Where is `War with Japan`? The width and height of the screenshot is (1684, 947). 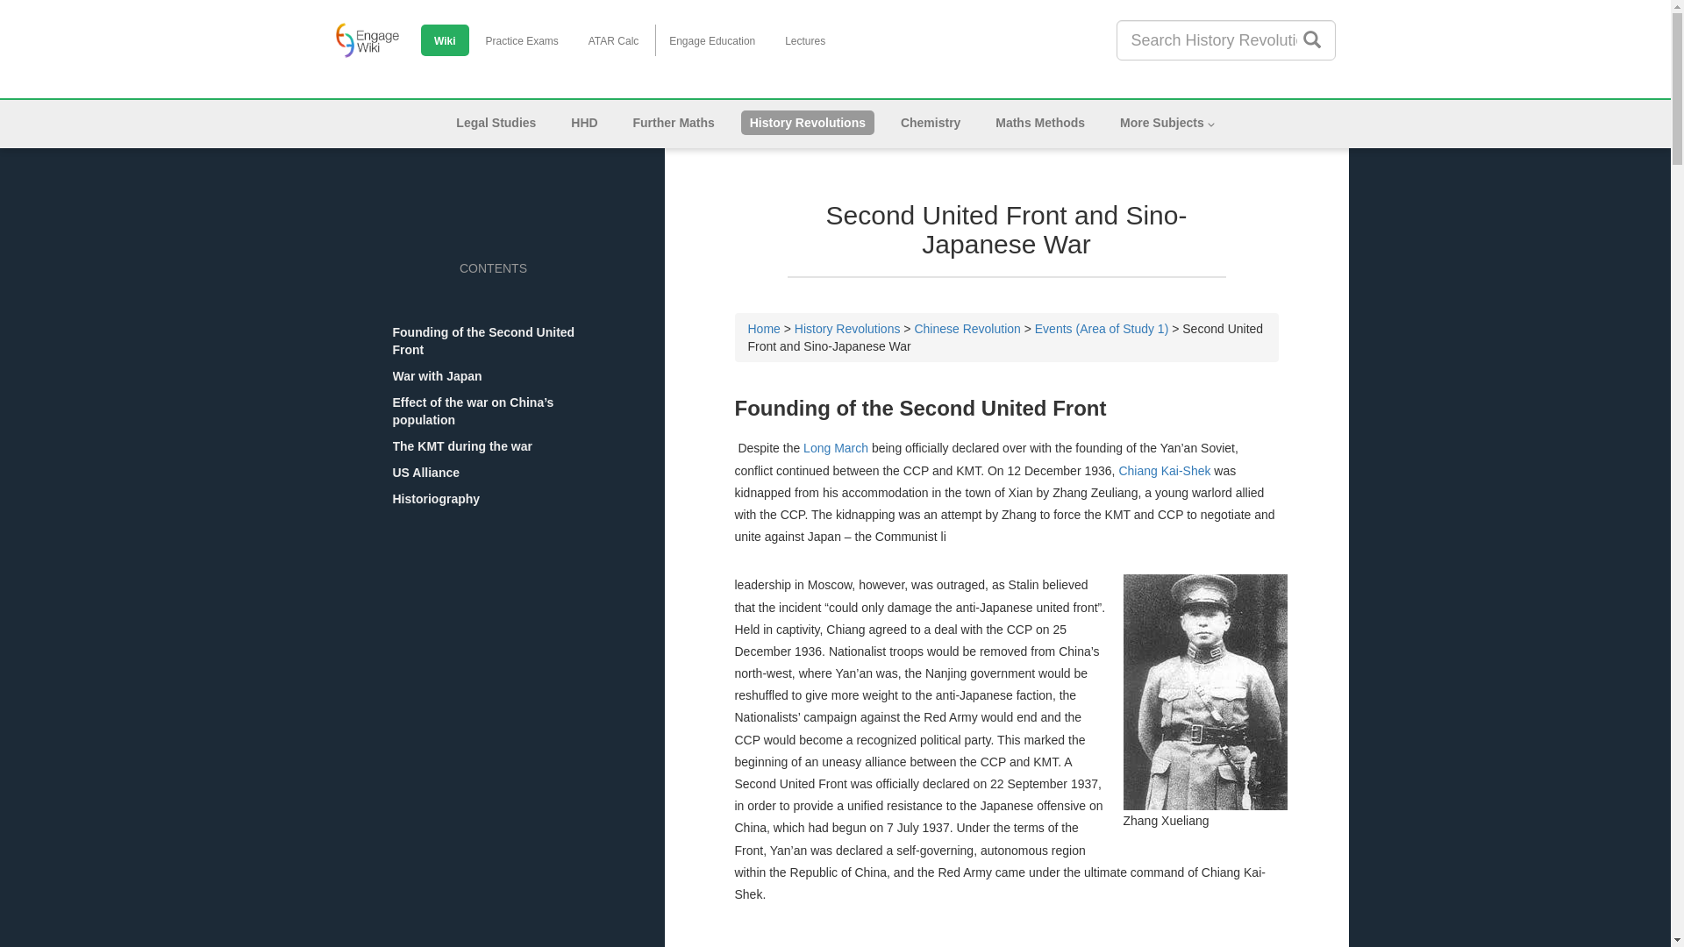
War with Japan is located at coordinates (494, 376).